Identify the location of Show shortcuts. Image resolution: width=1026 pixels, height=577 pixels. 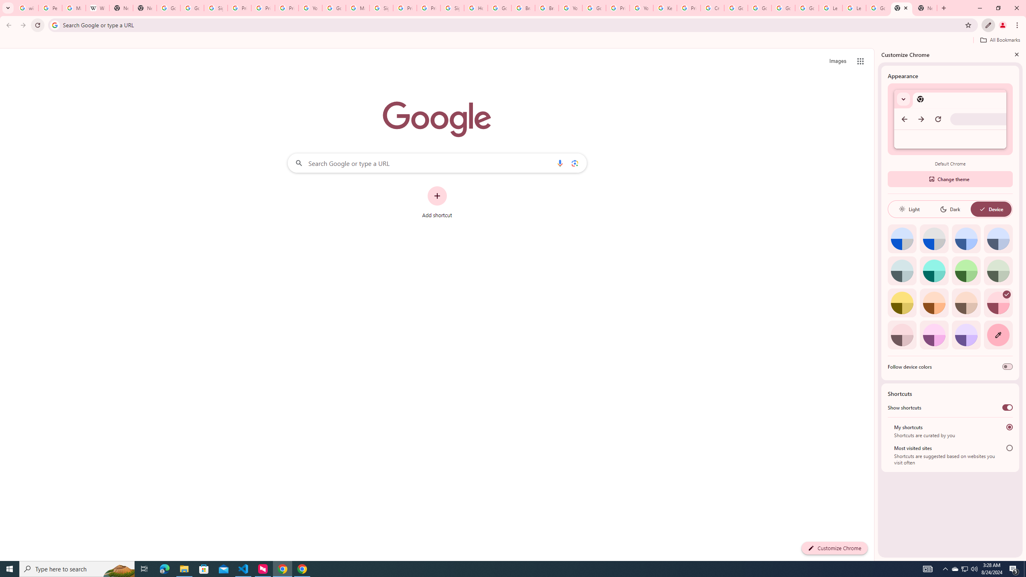
(1008, 408).